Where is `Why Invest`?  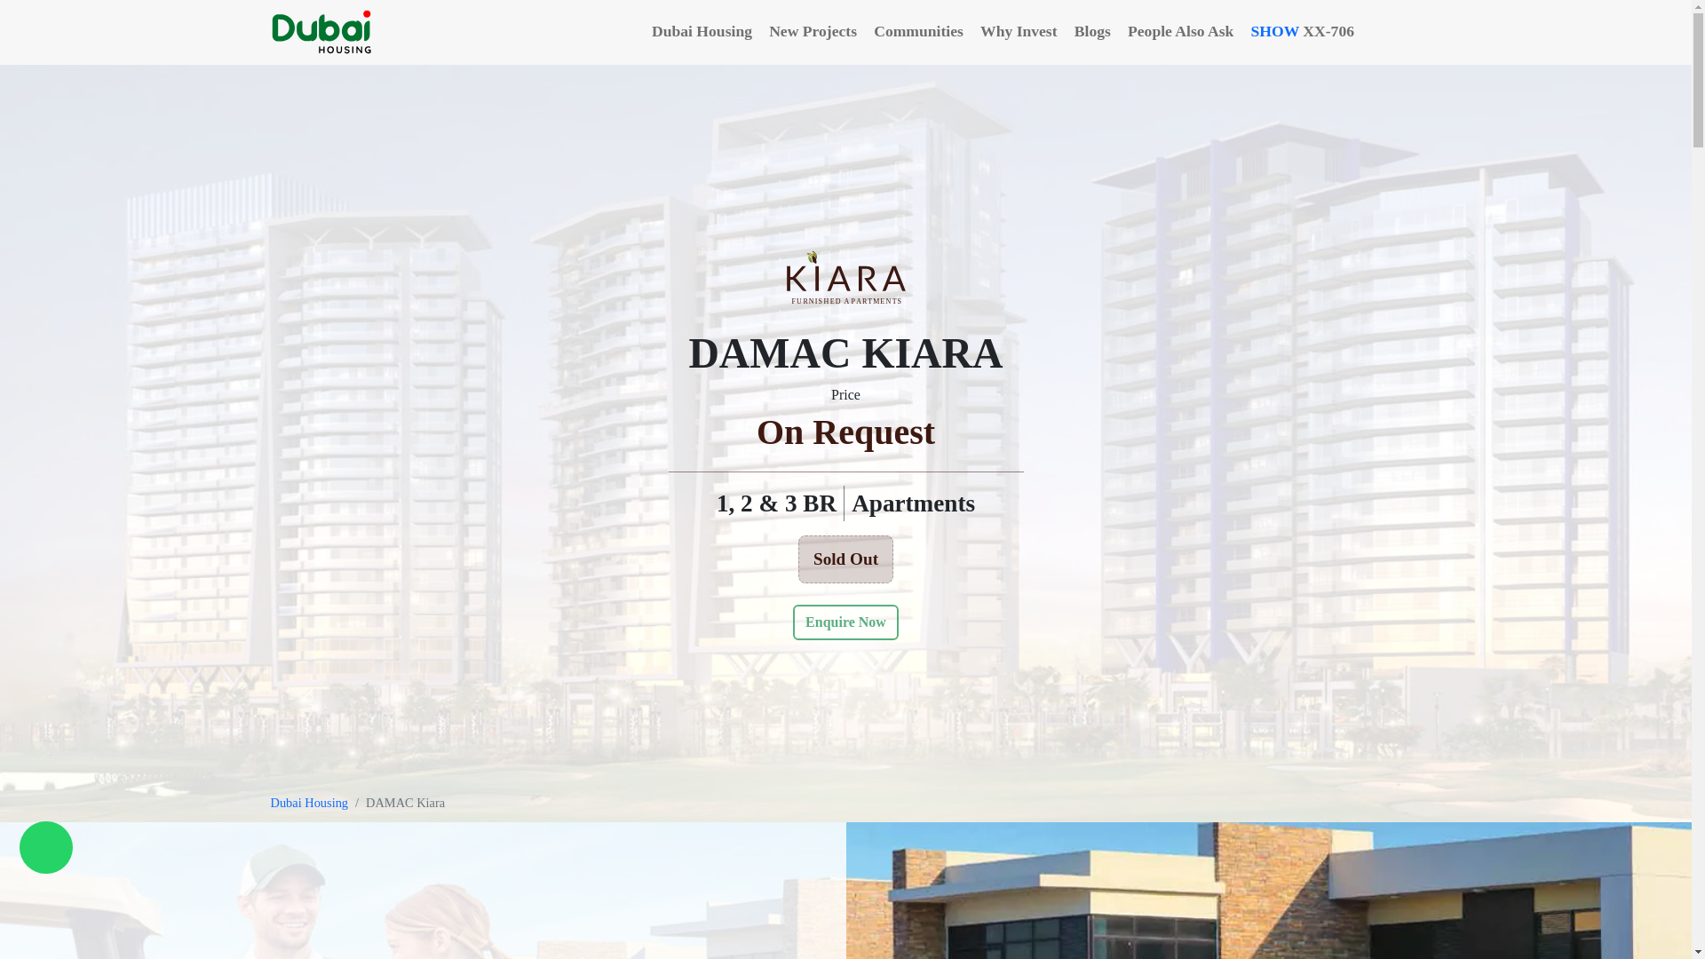 Why Invest is located at coordinates (1019, 33).